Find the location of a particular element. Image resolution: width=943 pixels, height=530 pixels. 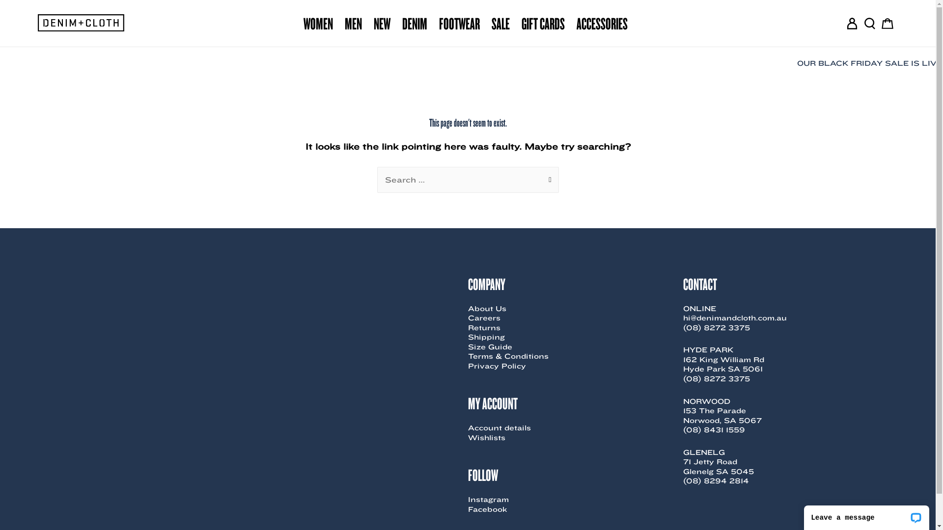

My Account is located at coordinates (852, 24).